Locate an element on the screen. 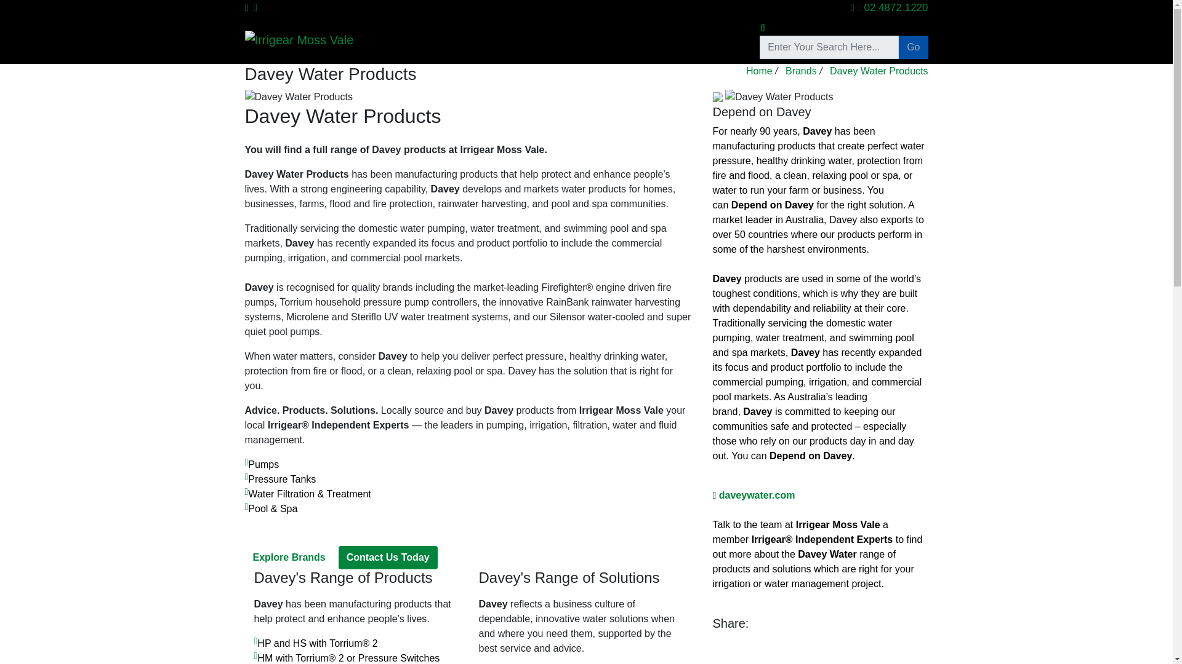 The width and height of the screenshot is (1182, 664). 02 4872 1220 is located at coordinates (896, 7).